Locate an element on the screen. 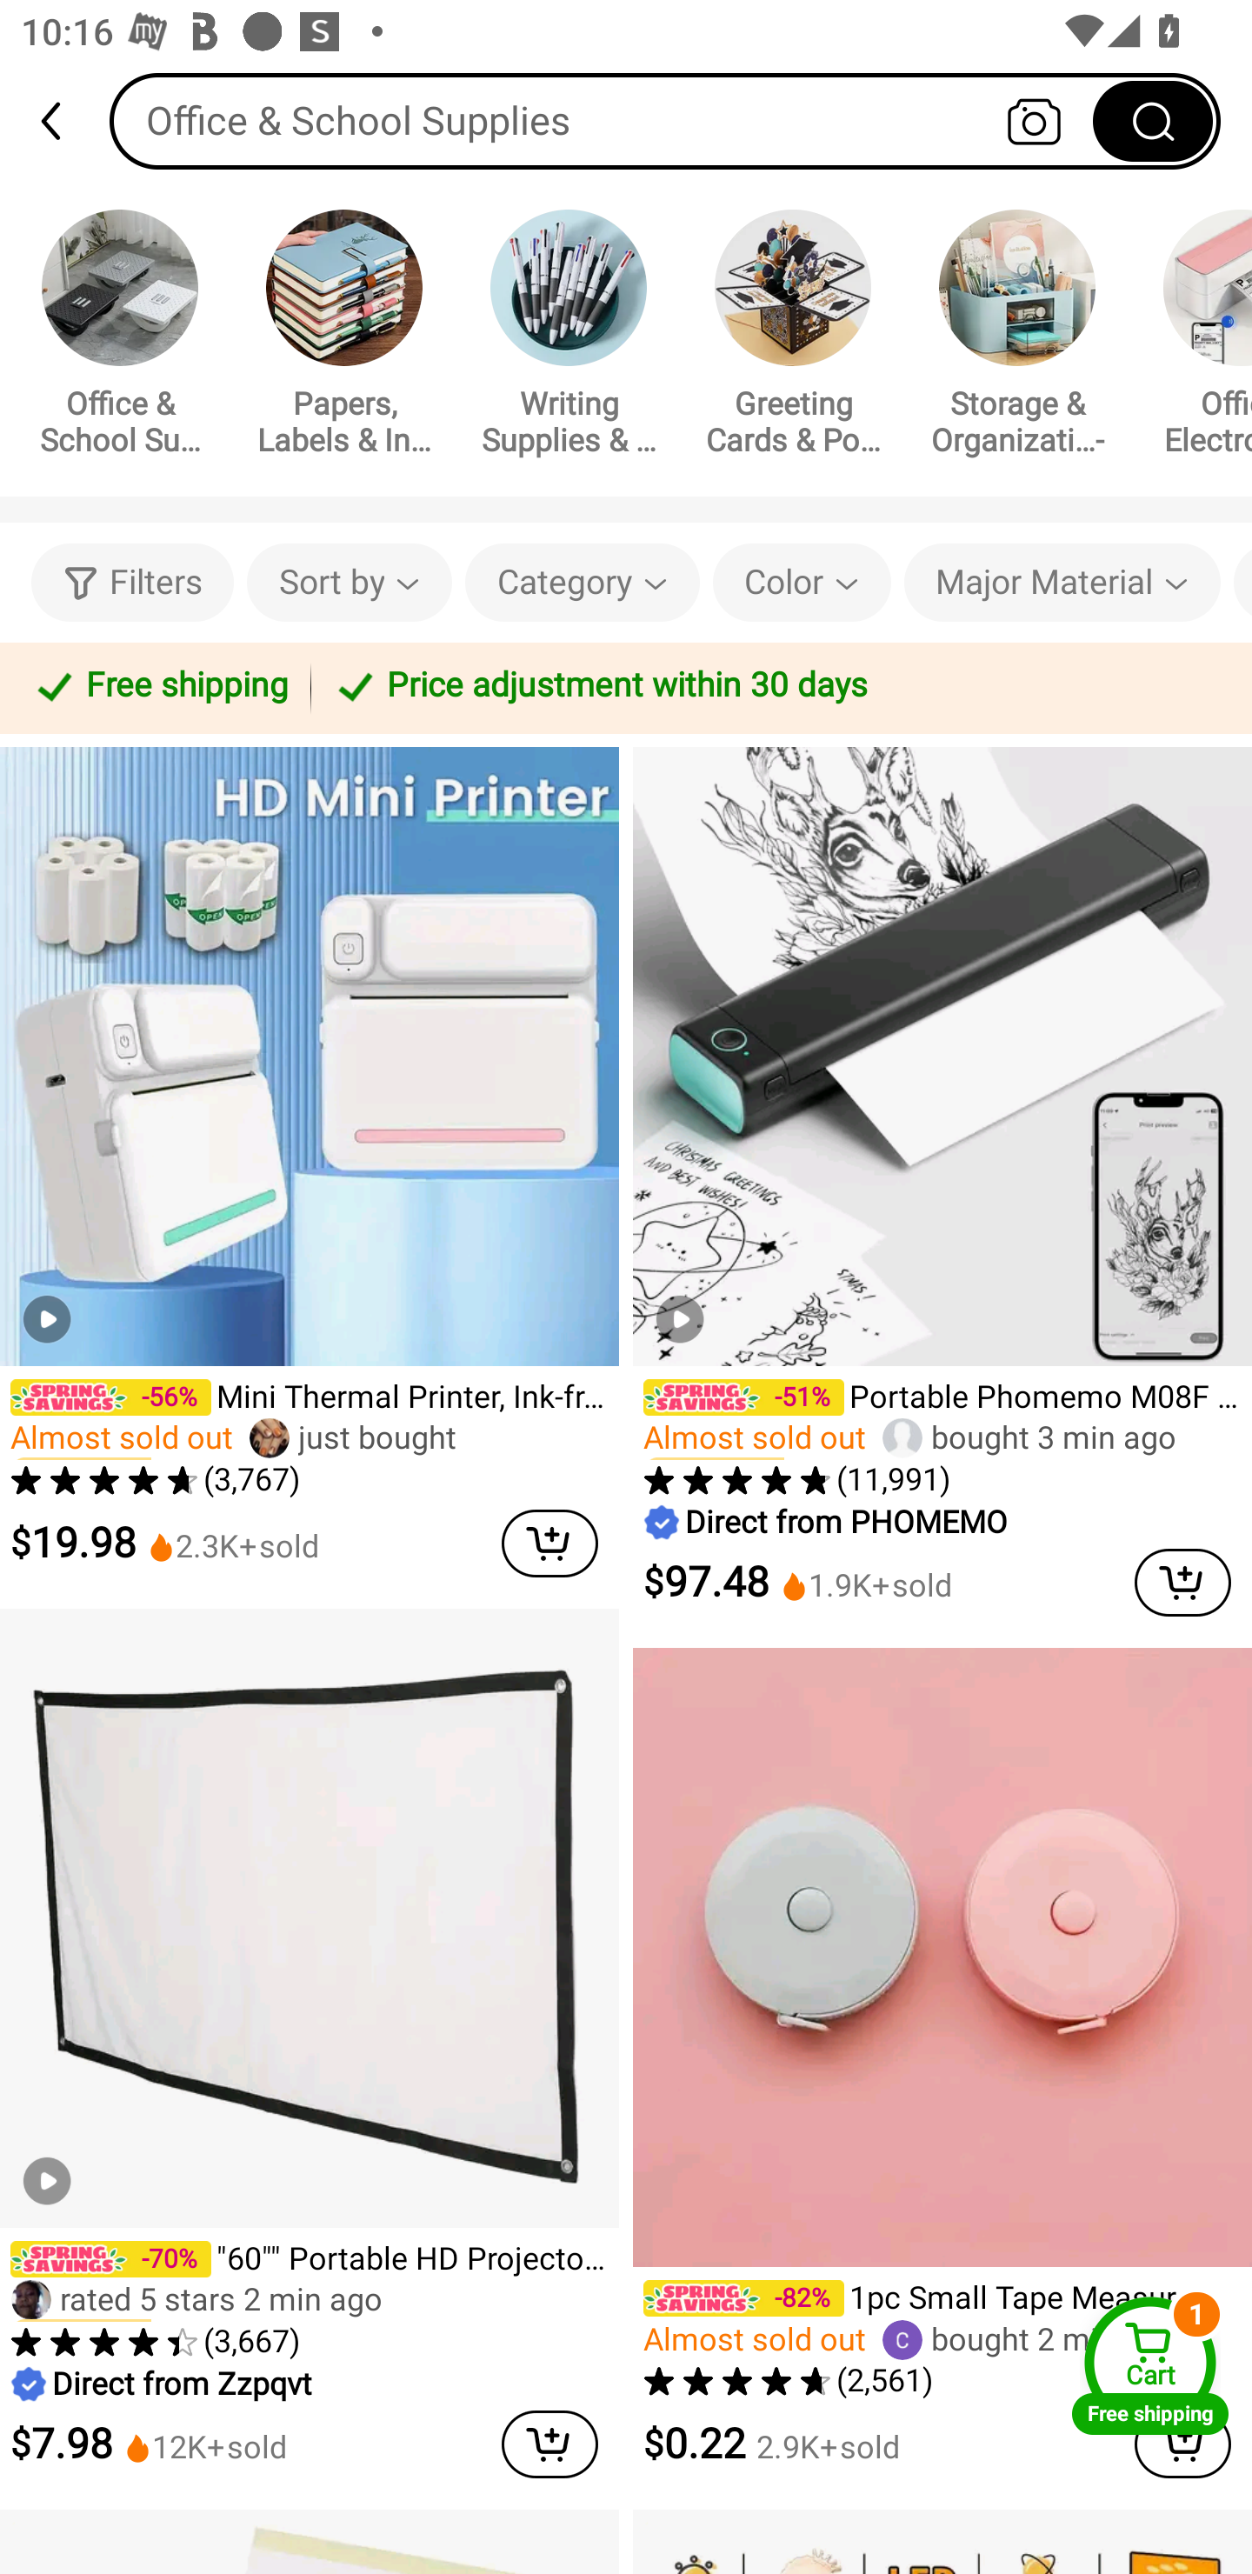  Office & School Supplies is located at coordinates (665, 120).